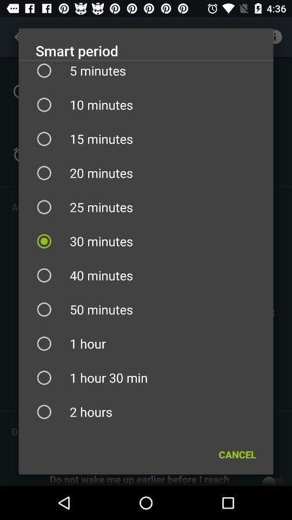 The width and height of the screenshot is (292, 520). Describe the element at coordinates (237, 454) in the screenshot. I see `launch the icon below 2 hours` at that location.